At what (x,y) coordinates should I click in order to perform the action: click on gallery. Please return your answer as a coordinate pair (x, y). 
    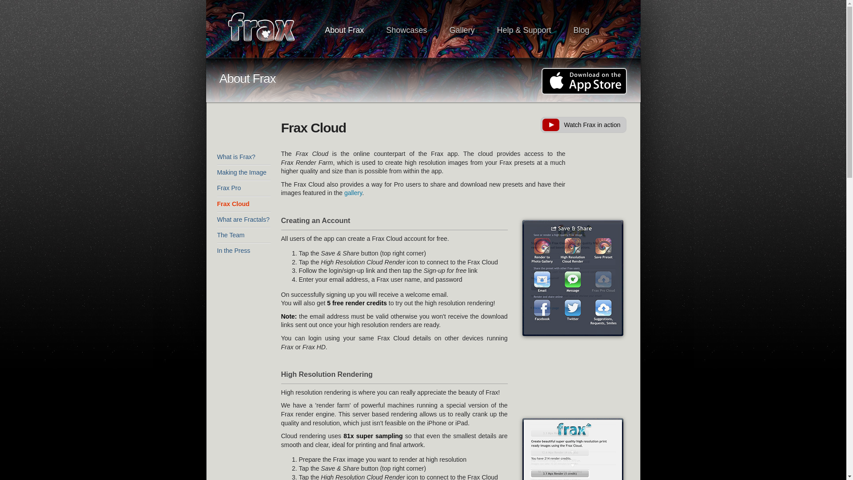
    Looking at the image, I should click on (353, 193).